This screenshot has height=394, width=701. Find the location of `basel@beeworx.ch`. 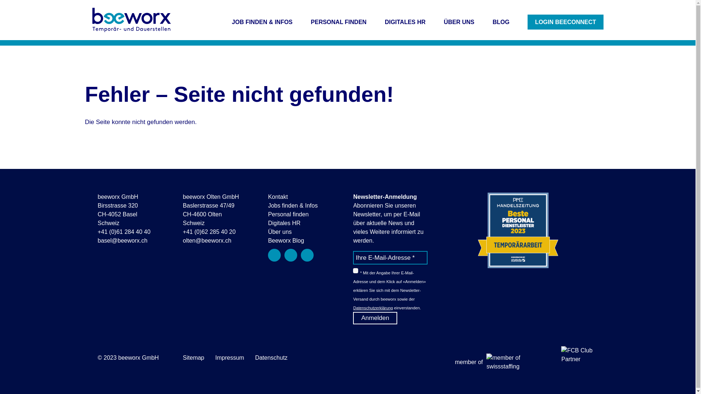

basel@beeworx.ch is located at coordinates (123, 241).